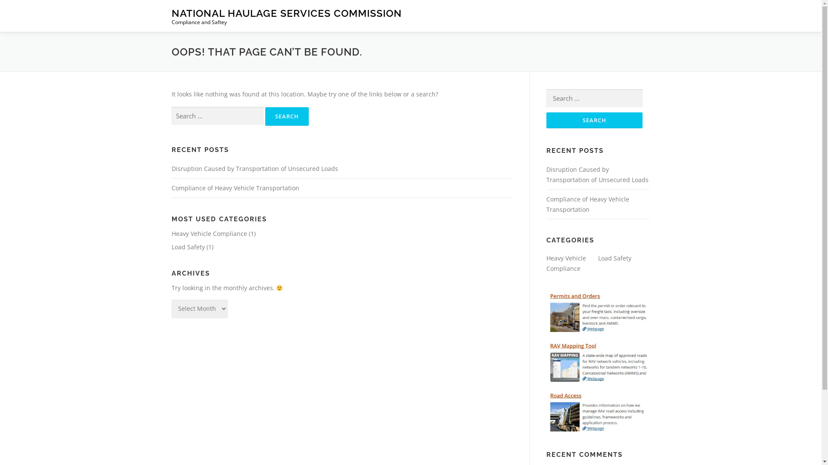  I want to click on Search, so click(594, 121).